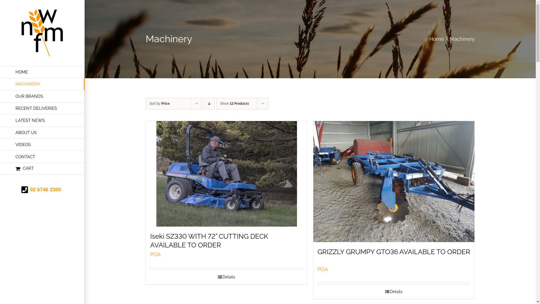  What do you see at coordinates (42, 133) in the screenshot?
I see `ABOUT US` at bounding box center [42, 133].